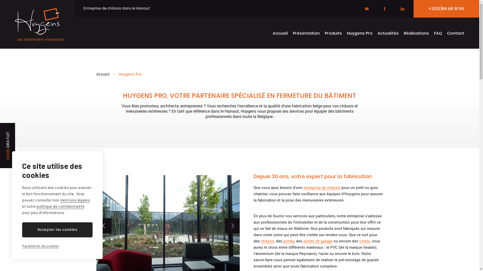  Describe the element at coordinates (105, 74) in the screenshot. I see `Accueil` at that location.